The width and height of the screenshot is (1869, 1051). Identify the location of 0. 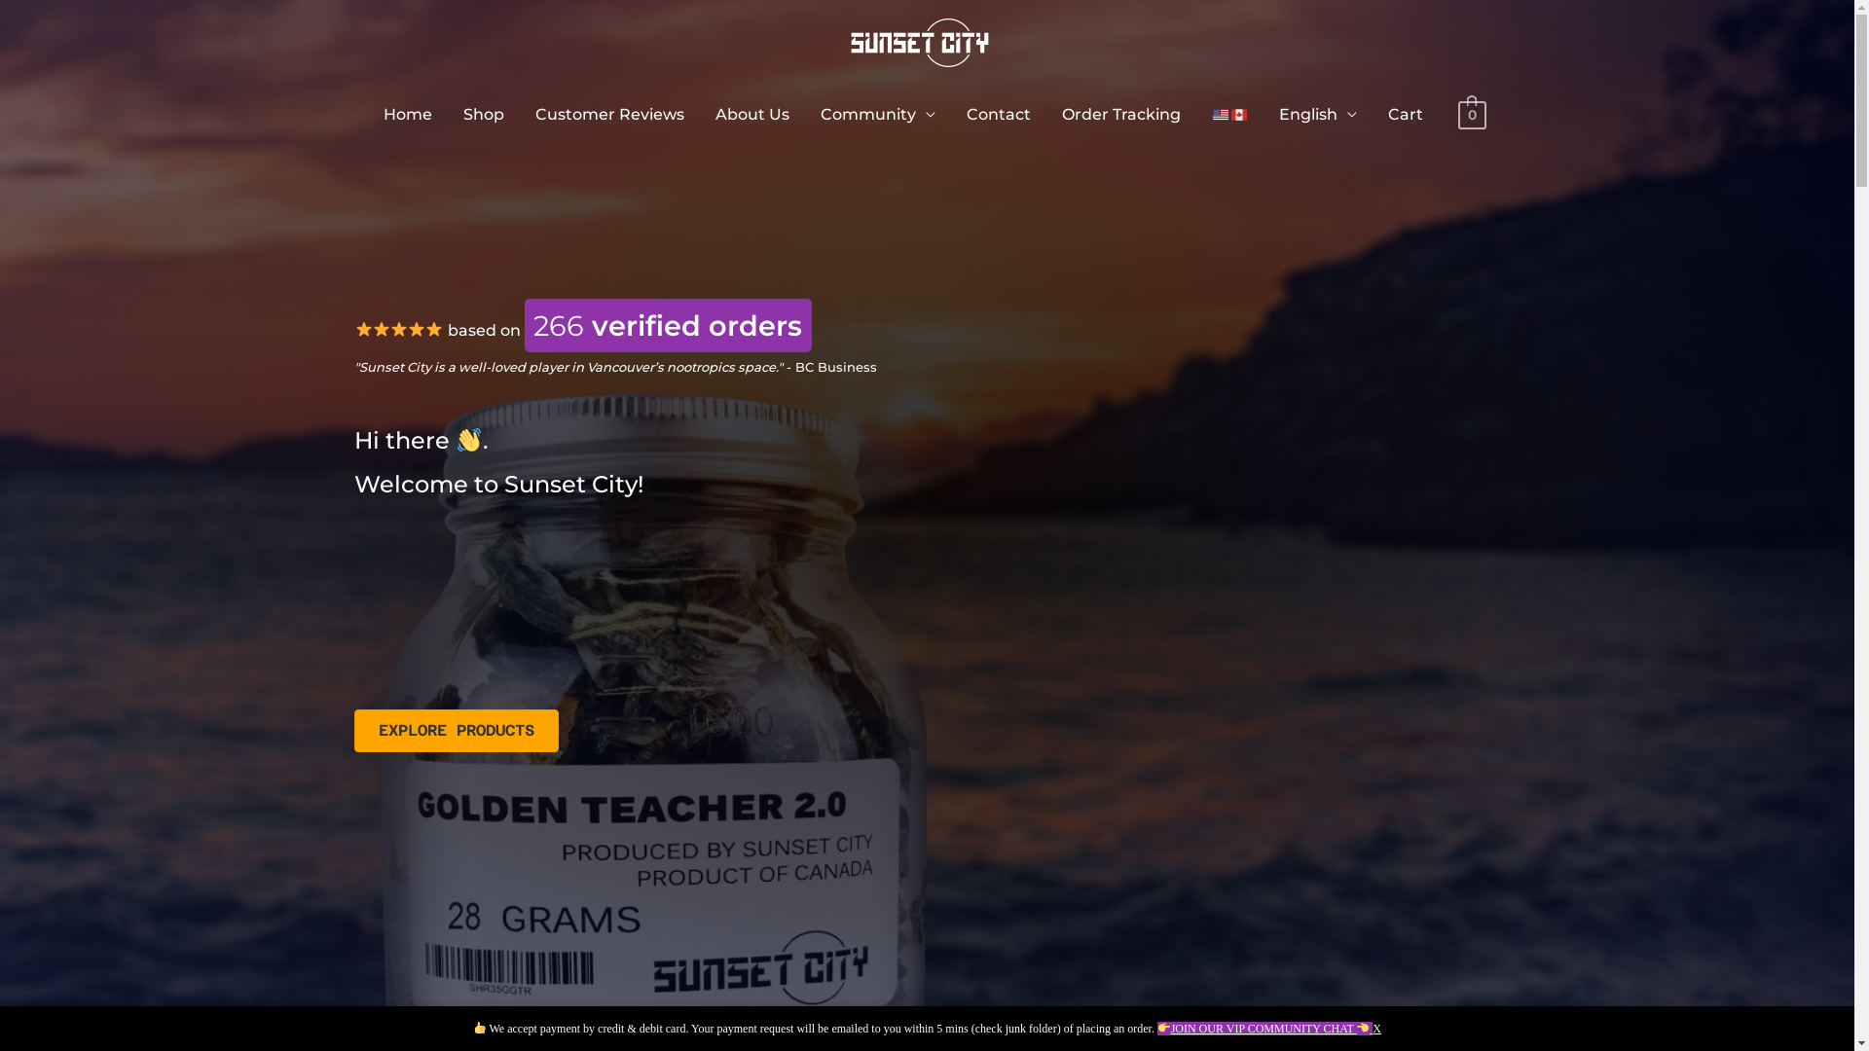
(1472, 115).